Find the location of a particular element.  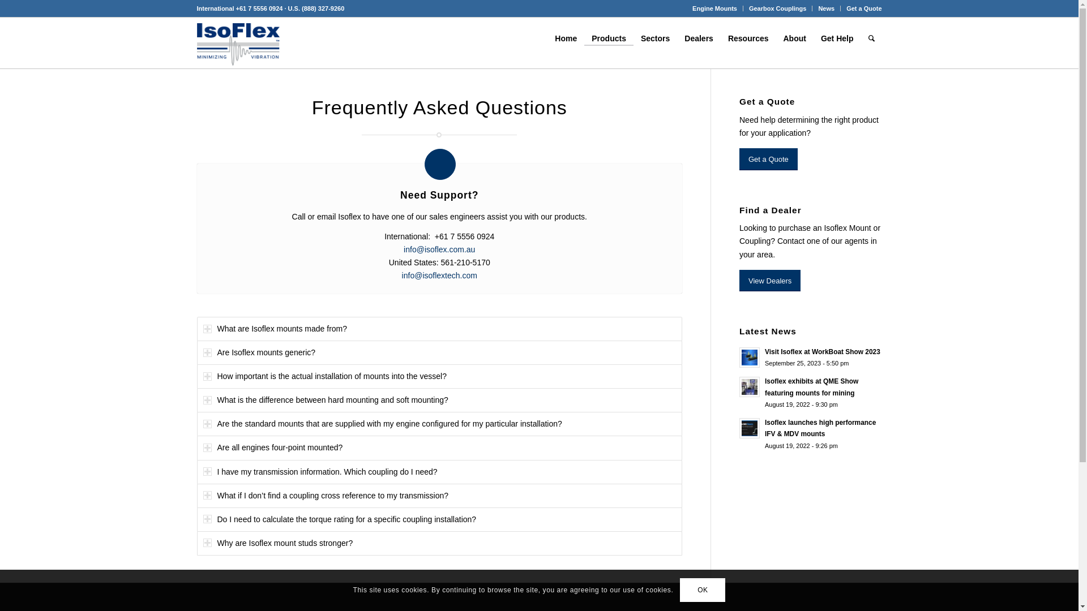

About is located at coordinates (794, 38).